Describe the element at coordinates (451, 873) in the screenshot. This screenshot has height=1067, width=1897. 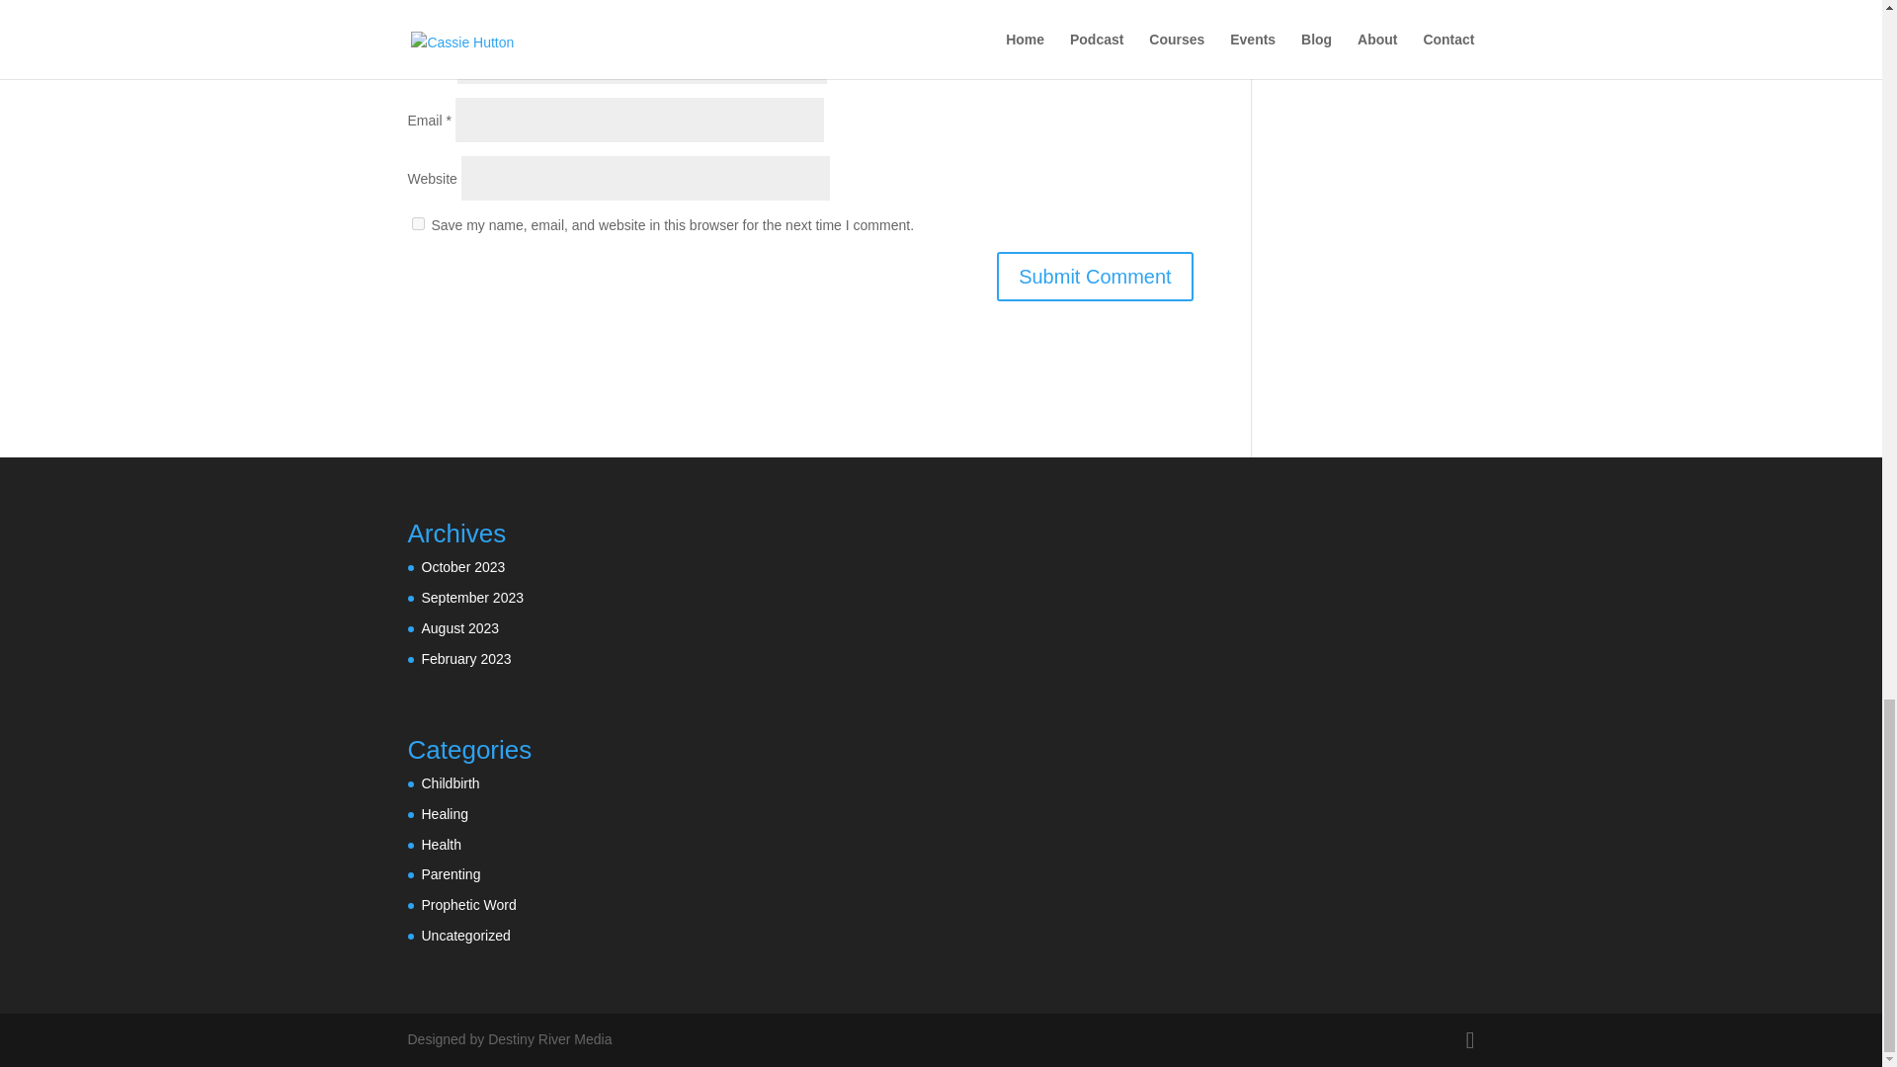
I see `Parenting` at that location.